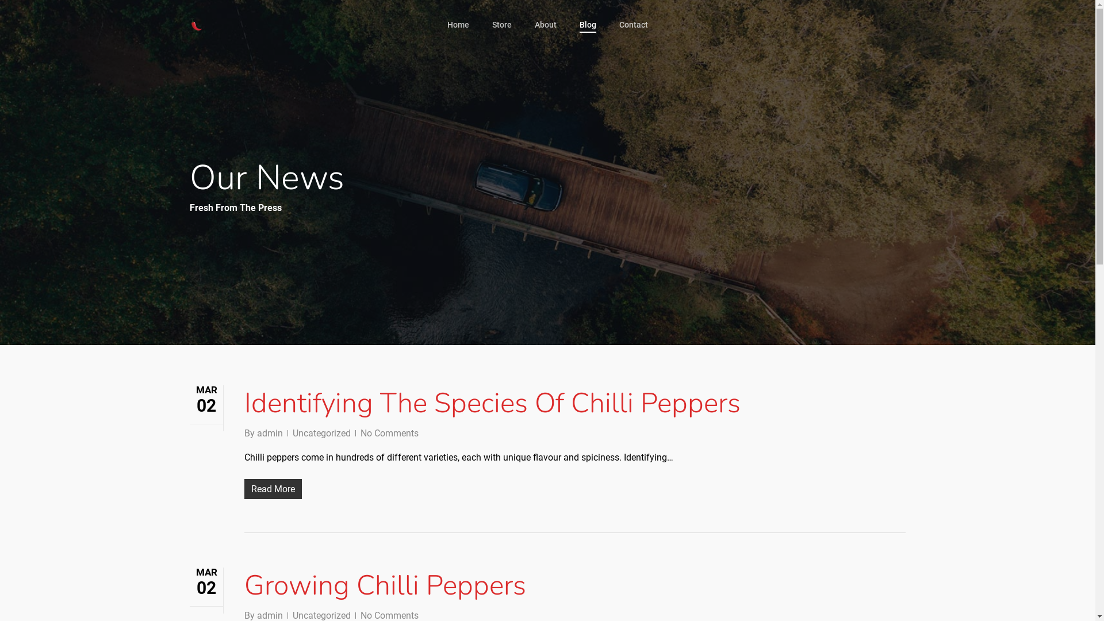 This screenshot has height=621, width=1104. I want to click on Contact, so click(634, 25).